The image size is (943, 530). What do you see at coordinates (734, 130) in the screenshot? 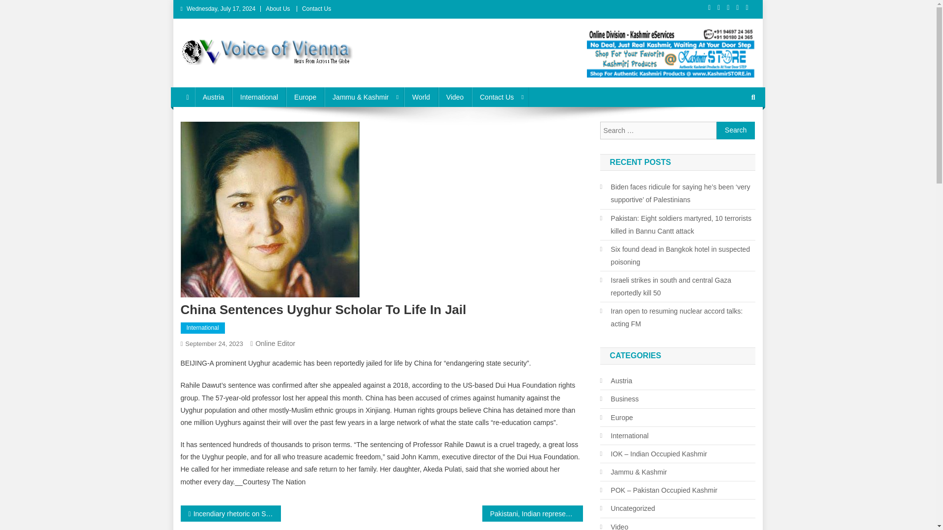
I see `Search` at bounding box center [734, 130].